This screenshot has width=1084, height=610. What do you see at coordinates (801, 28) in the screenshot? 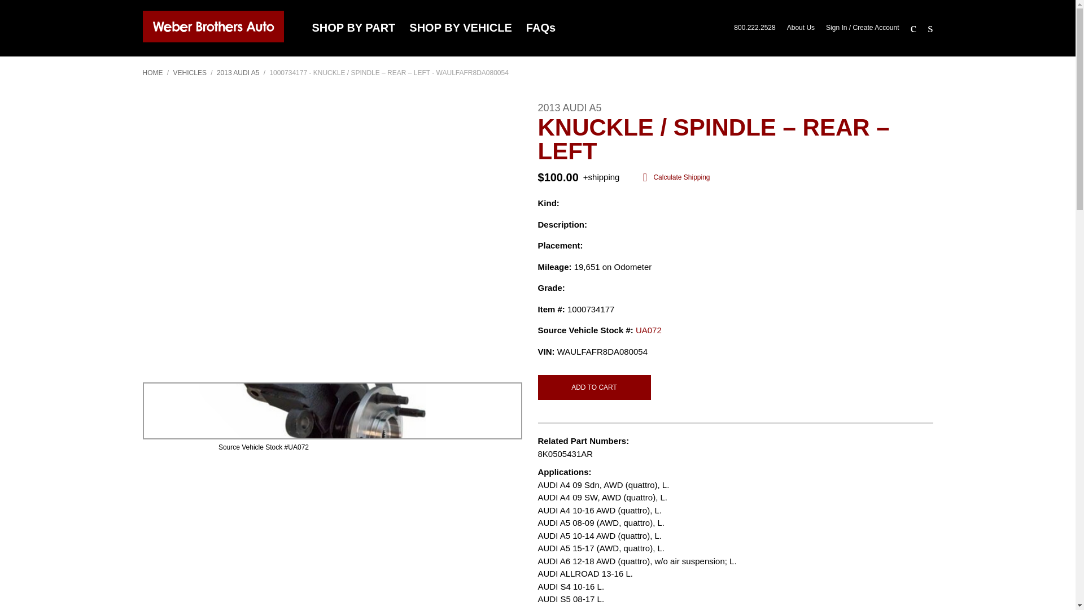
I see `About Us` at bounding box center [801, 28].